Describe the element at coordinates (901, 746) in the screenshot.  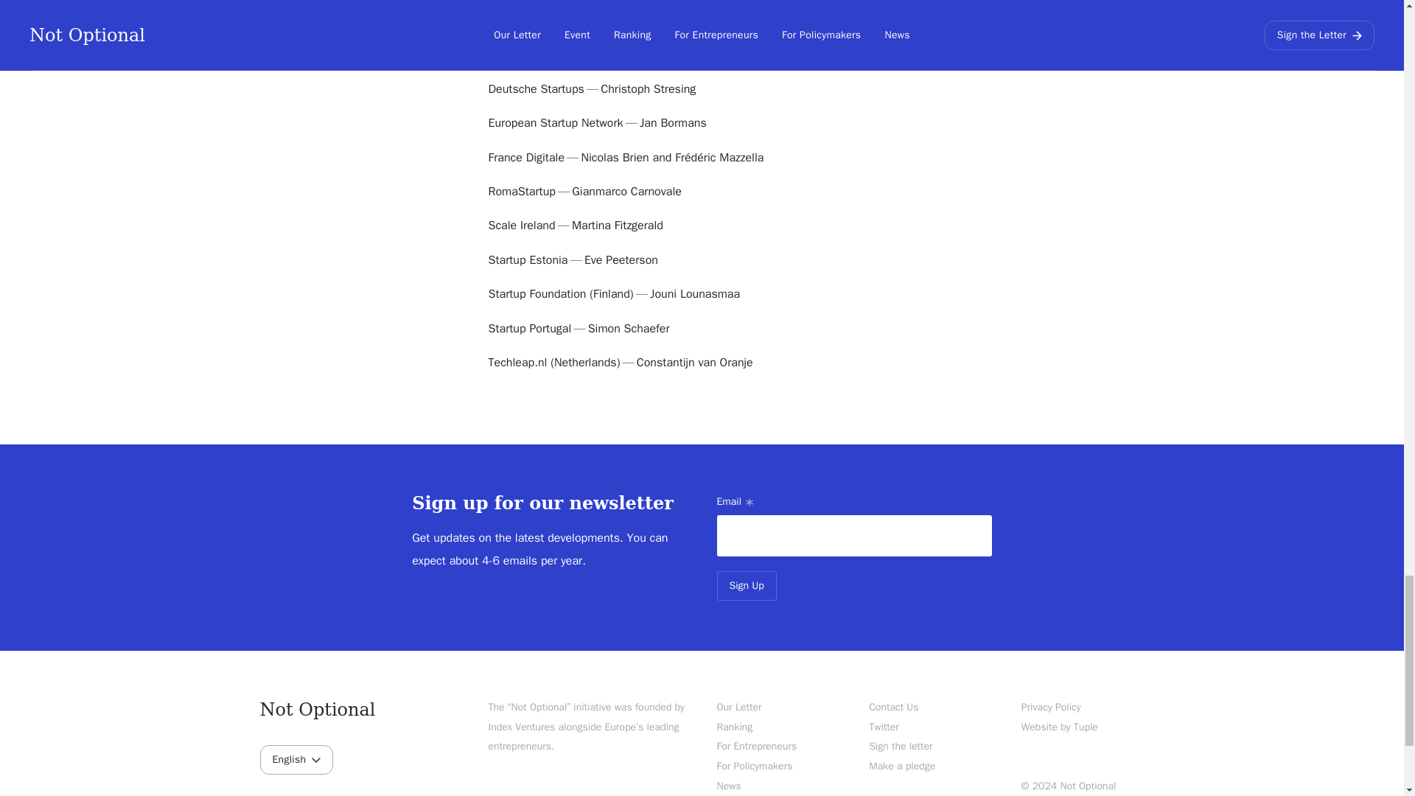
I see `Sign the letter` at that location.